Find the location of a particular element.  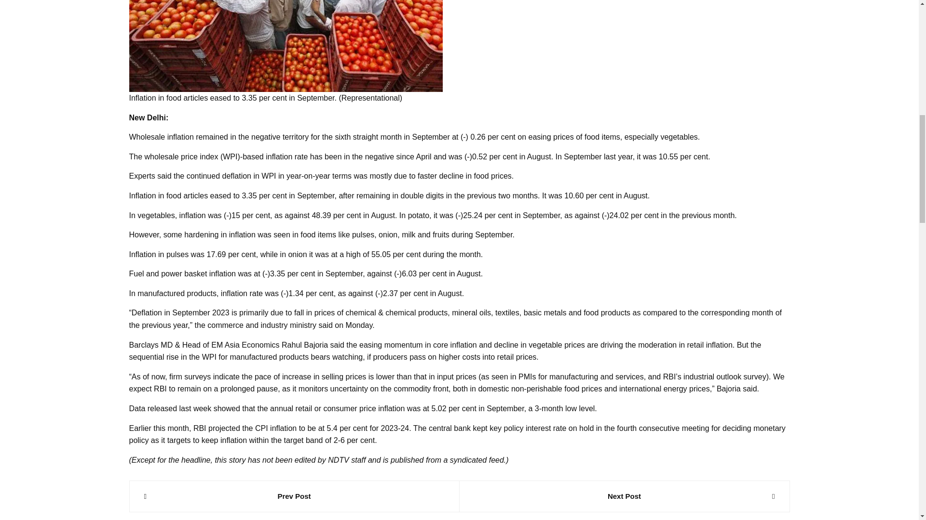

Prev Post is located at coordinates (294, 496).